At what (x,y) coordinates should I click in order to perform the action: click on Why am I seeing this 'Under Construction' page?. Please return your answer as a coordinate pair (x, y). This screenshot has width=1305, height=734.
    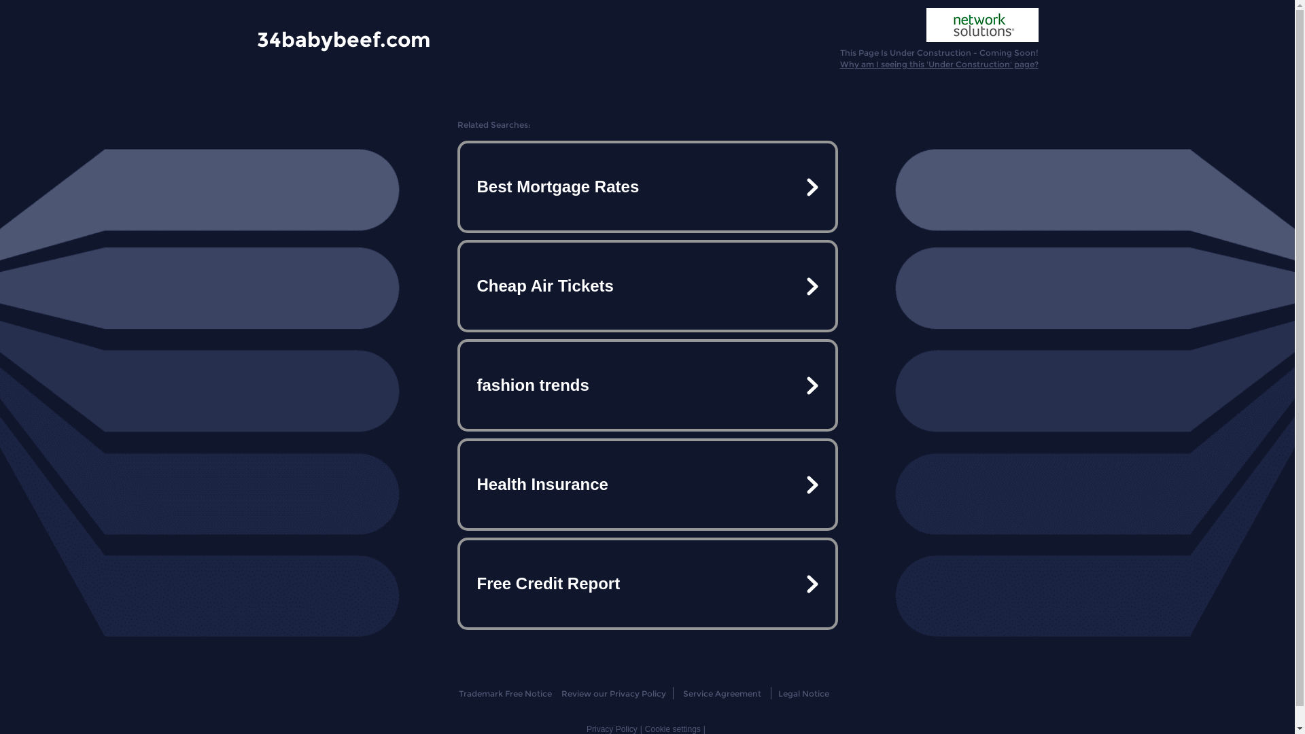
    Looking at the image, I should click on (939, 64).